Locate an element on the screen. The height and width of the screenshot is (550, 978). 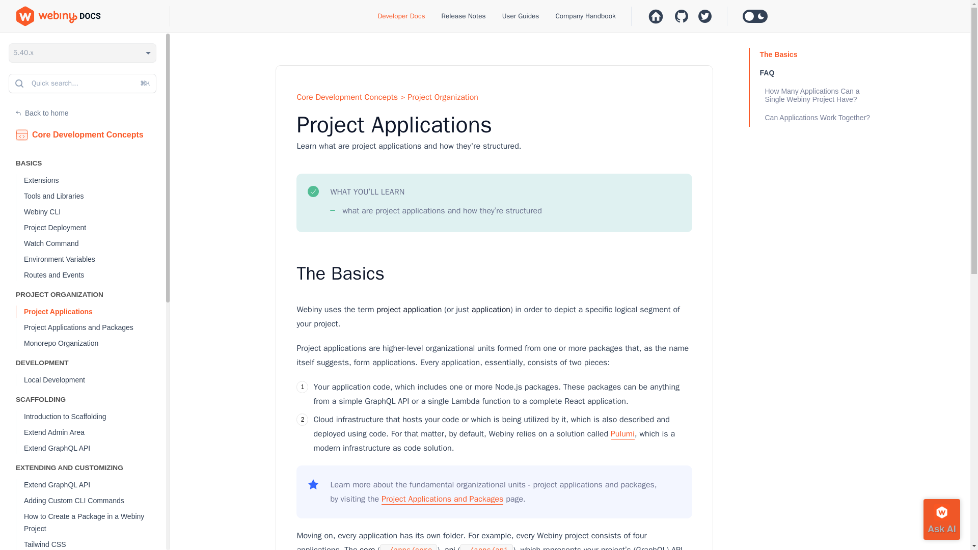
Webiny Docs home page is located at coordinates (93, 16).